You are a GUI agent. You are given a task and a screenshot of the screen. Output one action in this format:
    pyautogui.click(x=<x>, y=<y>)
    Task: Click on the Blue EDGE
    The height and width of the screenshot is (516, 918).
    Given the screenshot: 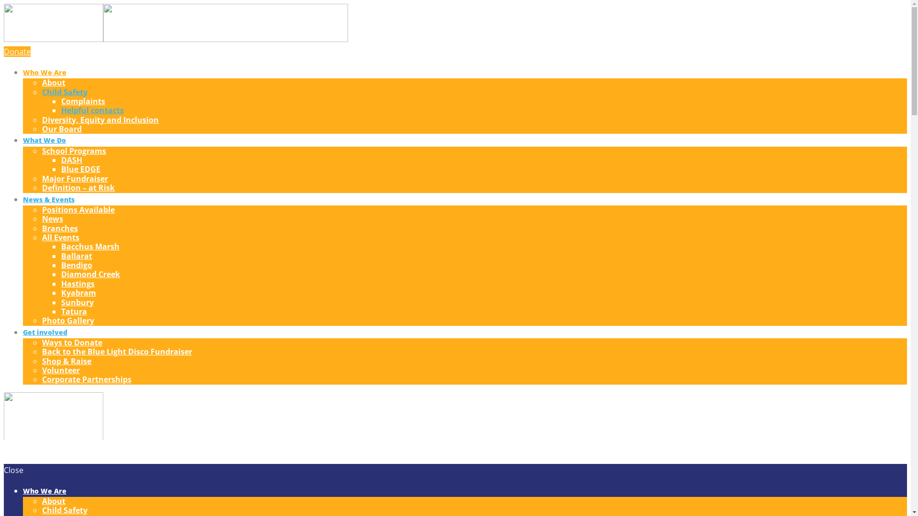 What is the action you would take?
    pyautogui.click(x=81, y=169)
    